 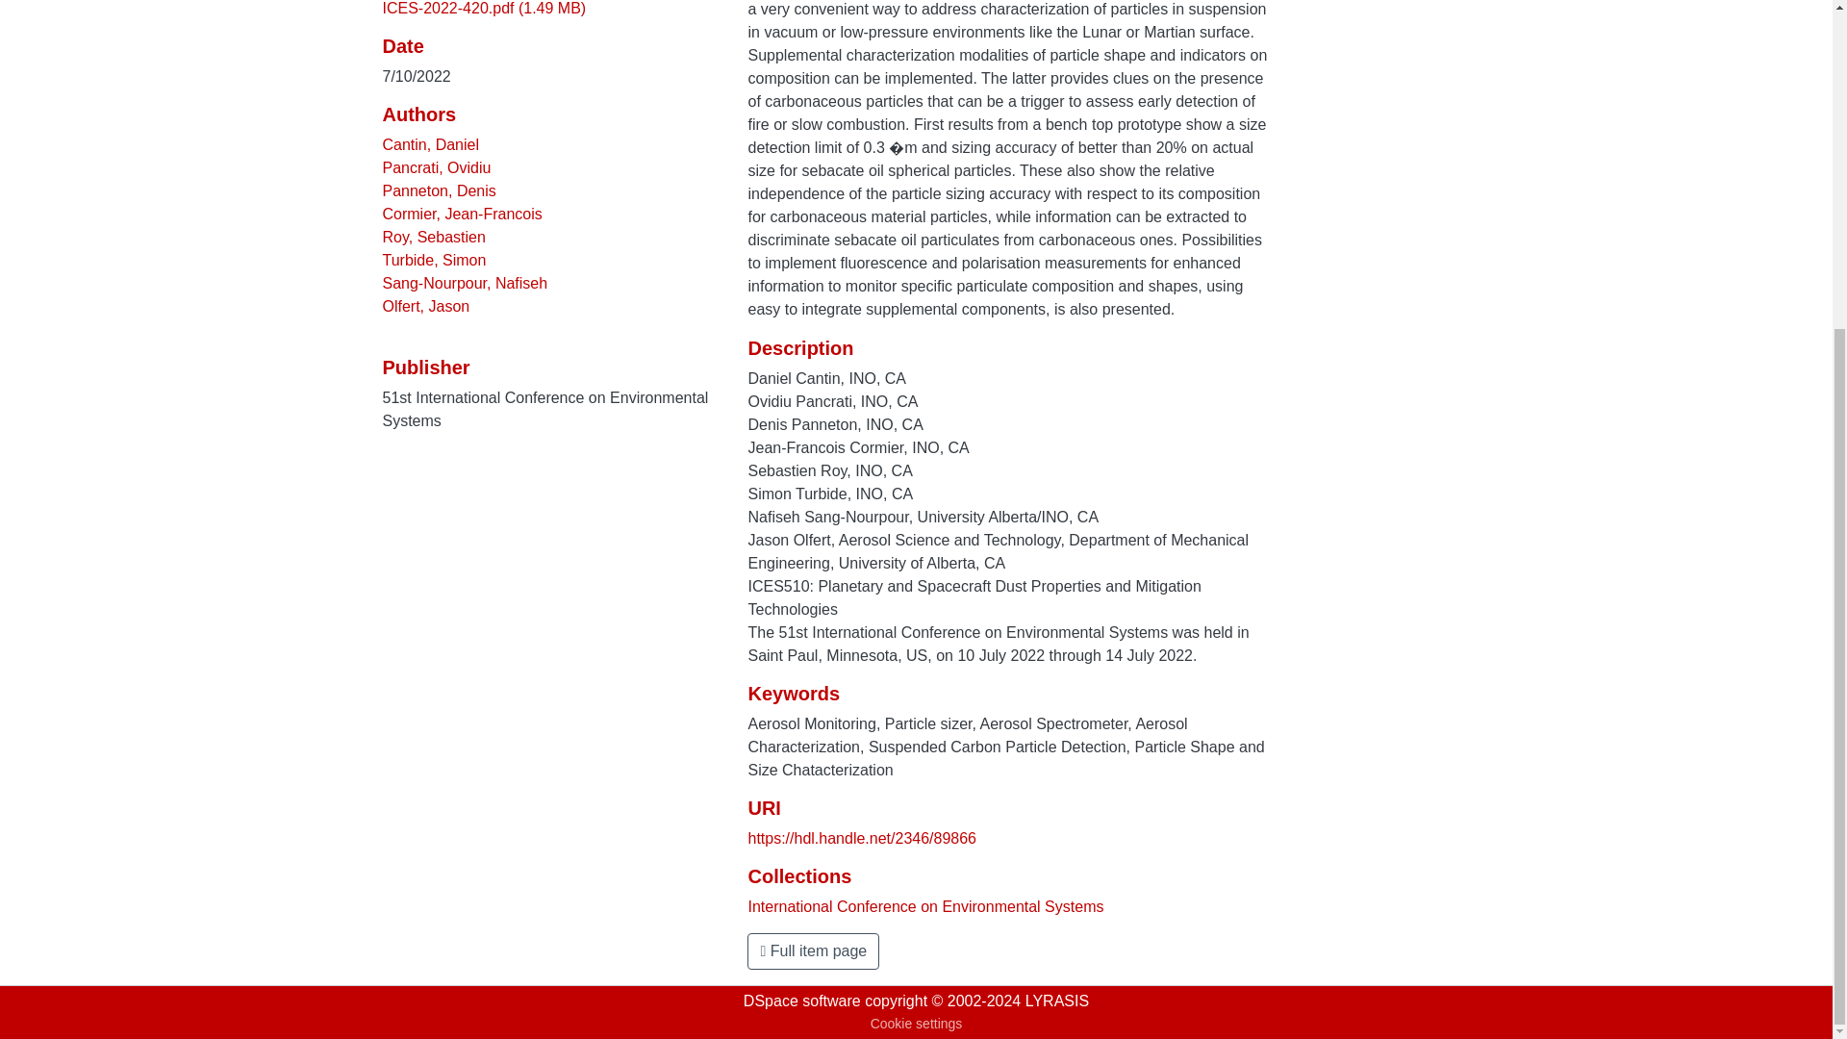 What do you see at coordinates (435, 260) in the screenshot?
I see `Turbide, Simon` at bounding box center [435, 260].